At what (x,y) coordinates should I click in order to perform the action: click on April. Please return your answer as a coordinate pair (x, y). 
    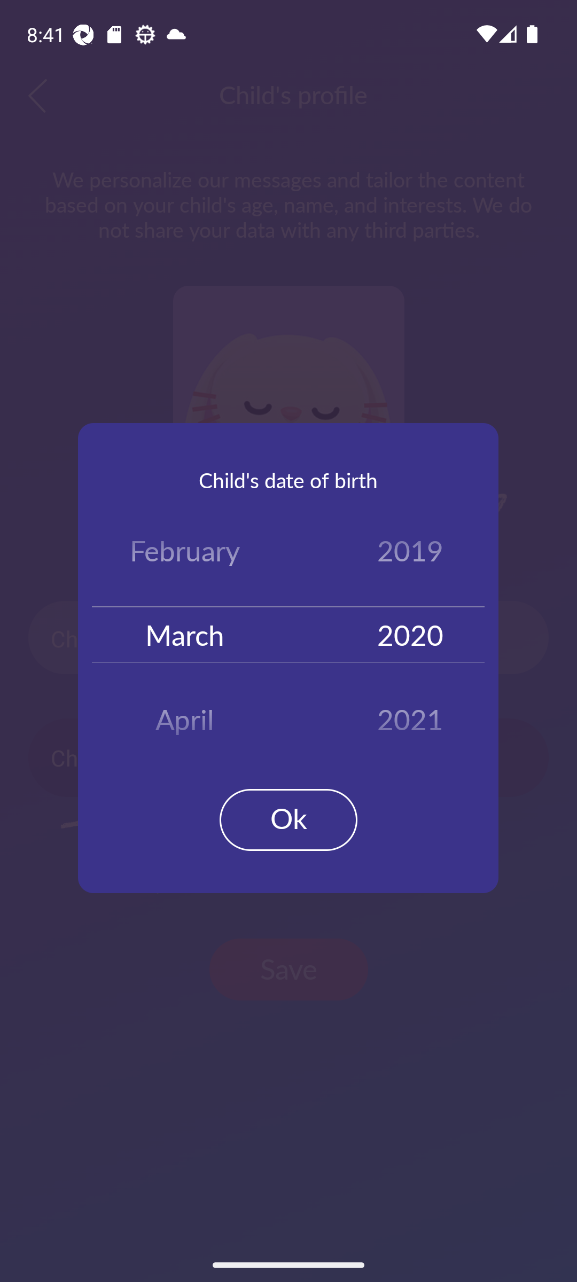
    Looking at the image, I should click on (185, 714).